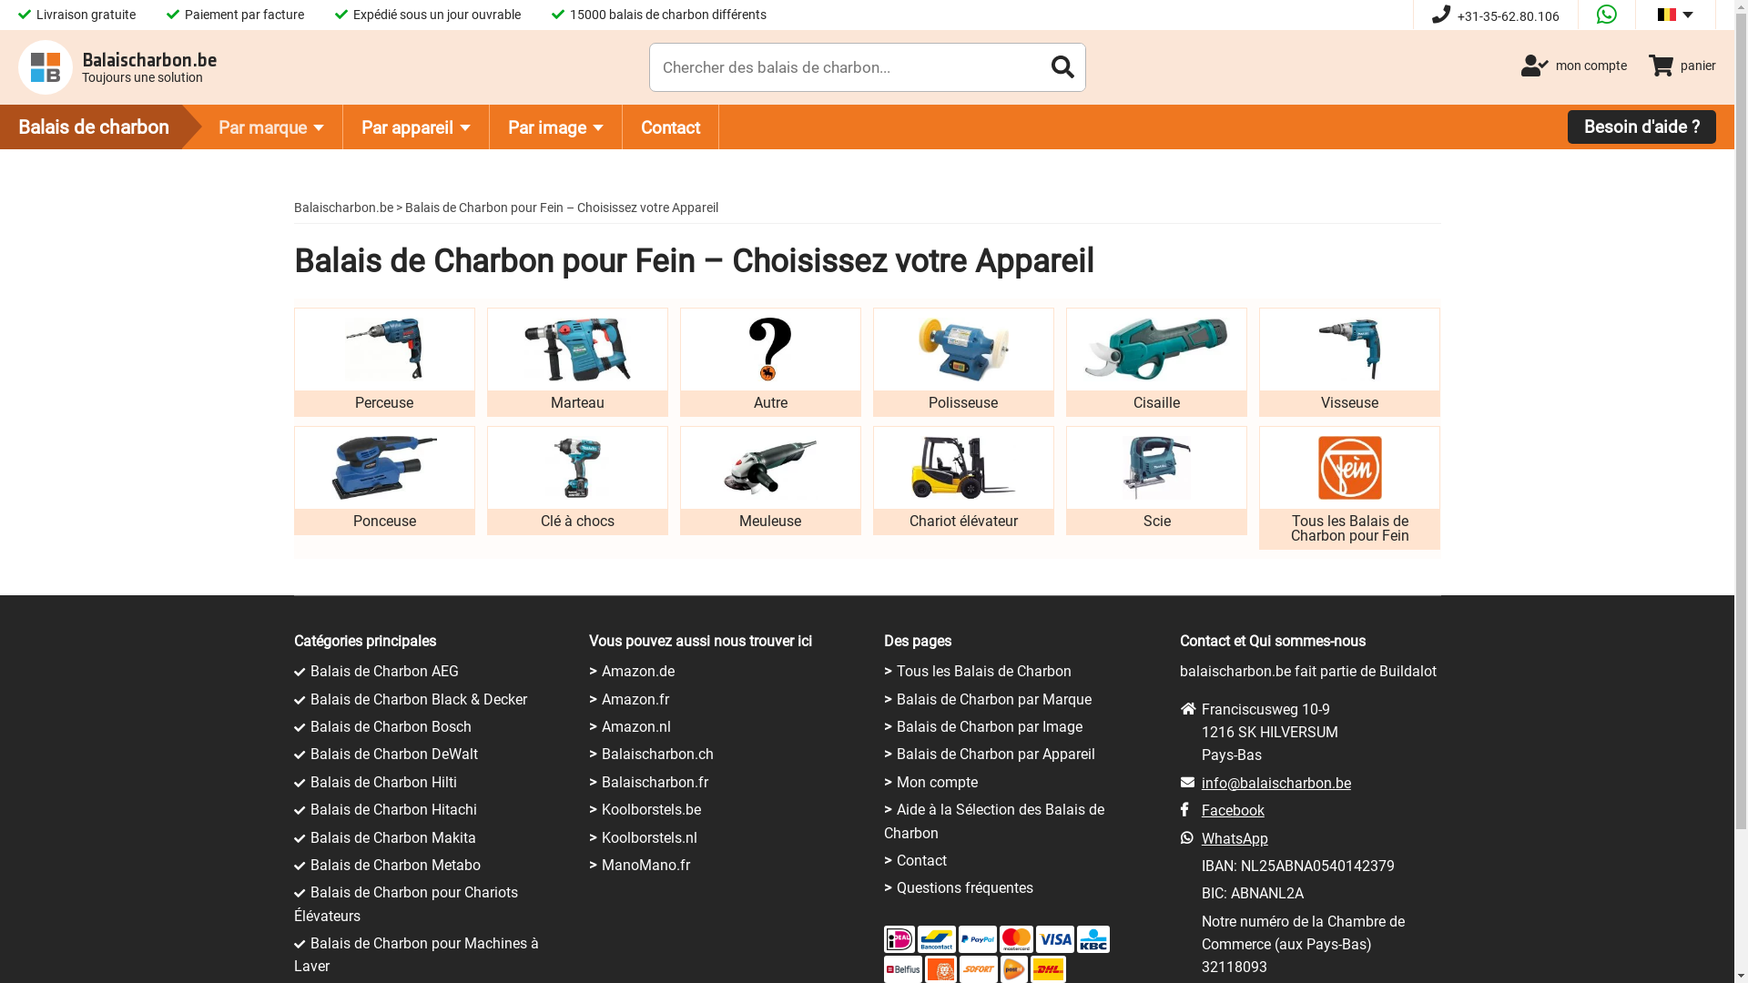 The width and height of the screenshot is (1748, 983). Describe the element at coordinates (1349, 362) in the screenshot. I see `Visseuse` at that location.